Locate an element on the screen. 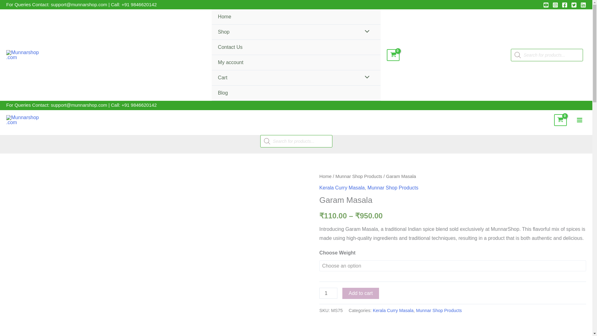 The image size is (597, 336). Contact Us is located at coordinates (296, 47).